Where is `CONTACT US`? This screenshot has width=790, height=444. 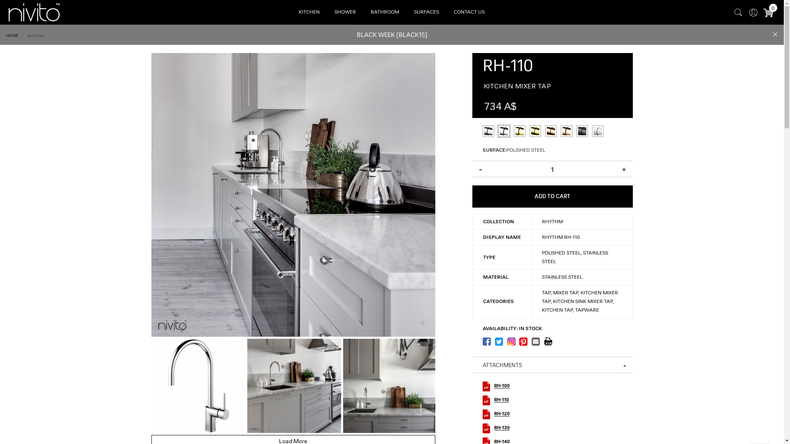
CONTACT US is located at coordinates (469, 12).